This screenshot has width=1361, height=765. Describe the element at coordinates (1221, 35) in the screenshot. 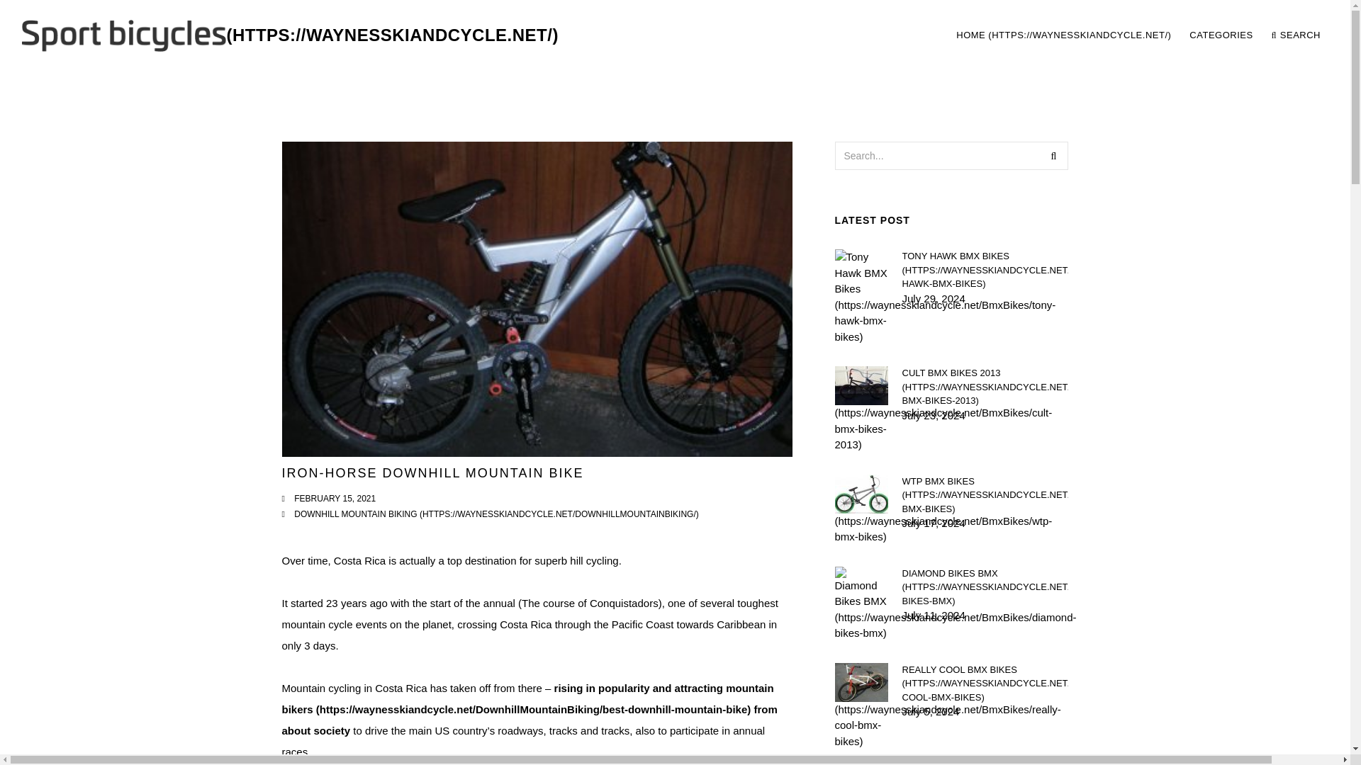

I see `CATEGORIES` at that location.